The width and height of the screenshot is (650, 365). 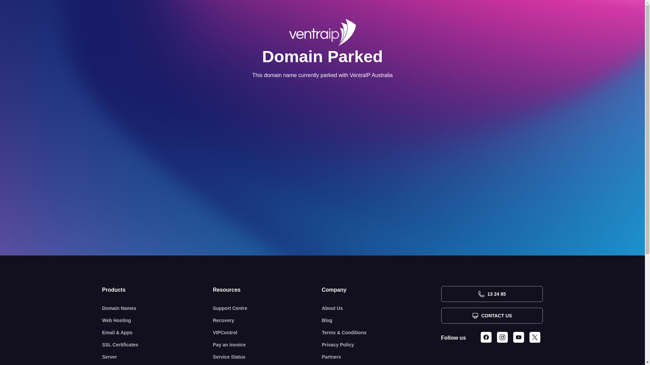 I want to click on Pay an invoice, so click(x=267, y=345).